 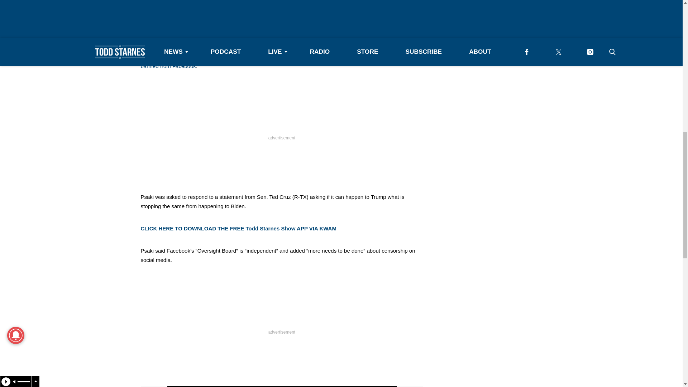 What do you see at coordinates (168, 66) in the screenshot?
I see `banned from Facebook` at bounding box center [168, 66].